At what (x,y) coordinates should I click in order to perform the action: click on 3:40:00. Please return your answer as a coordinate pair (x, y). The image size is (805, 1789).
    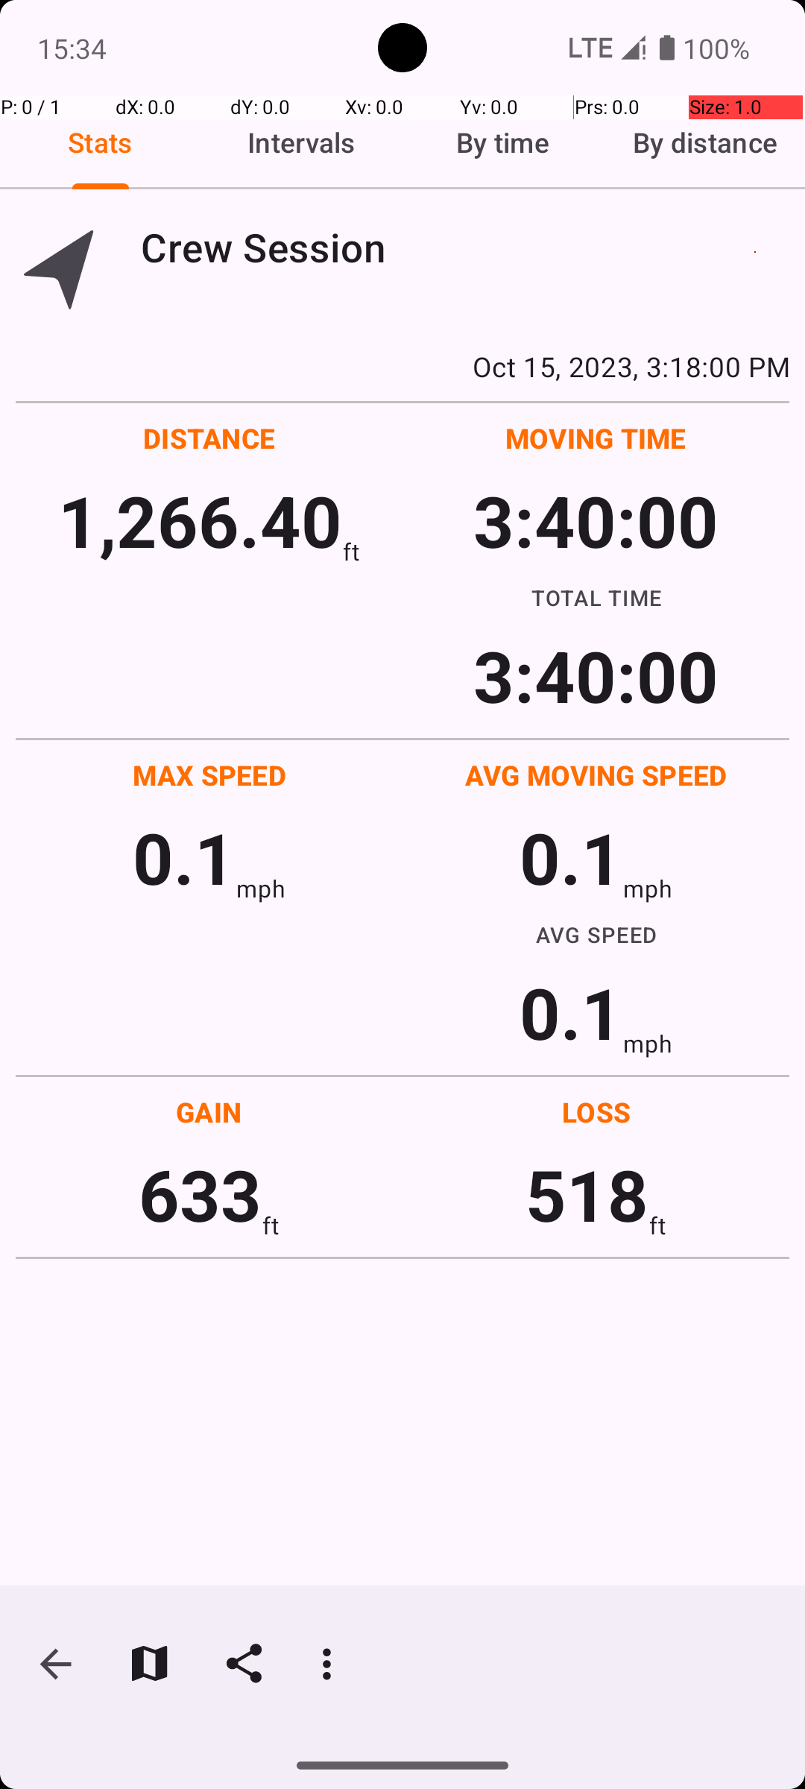
    Looking at the image, I should click on (596, 520).